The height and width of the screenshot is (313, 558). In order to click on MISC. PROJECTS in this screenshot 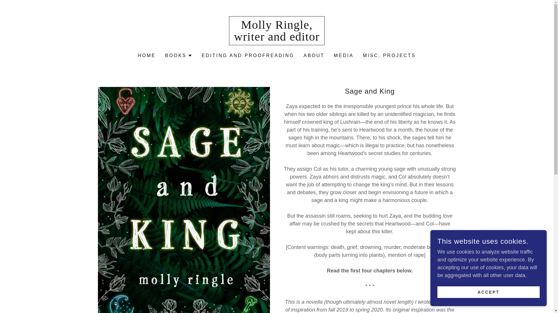, I will do `click(389, 55)`.